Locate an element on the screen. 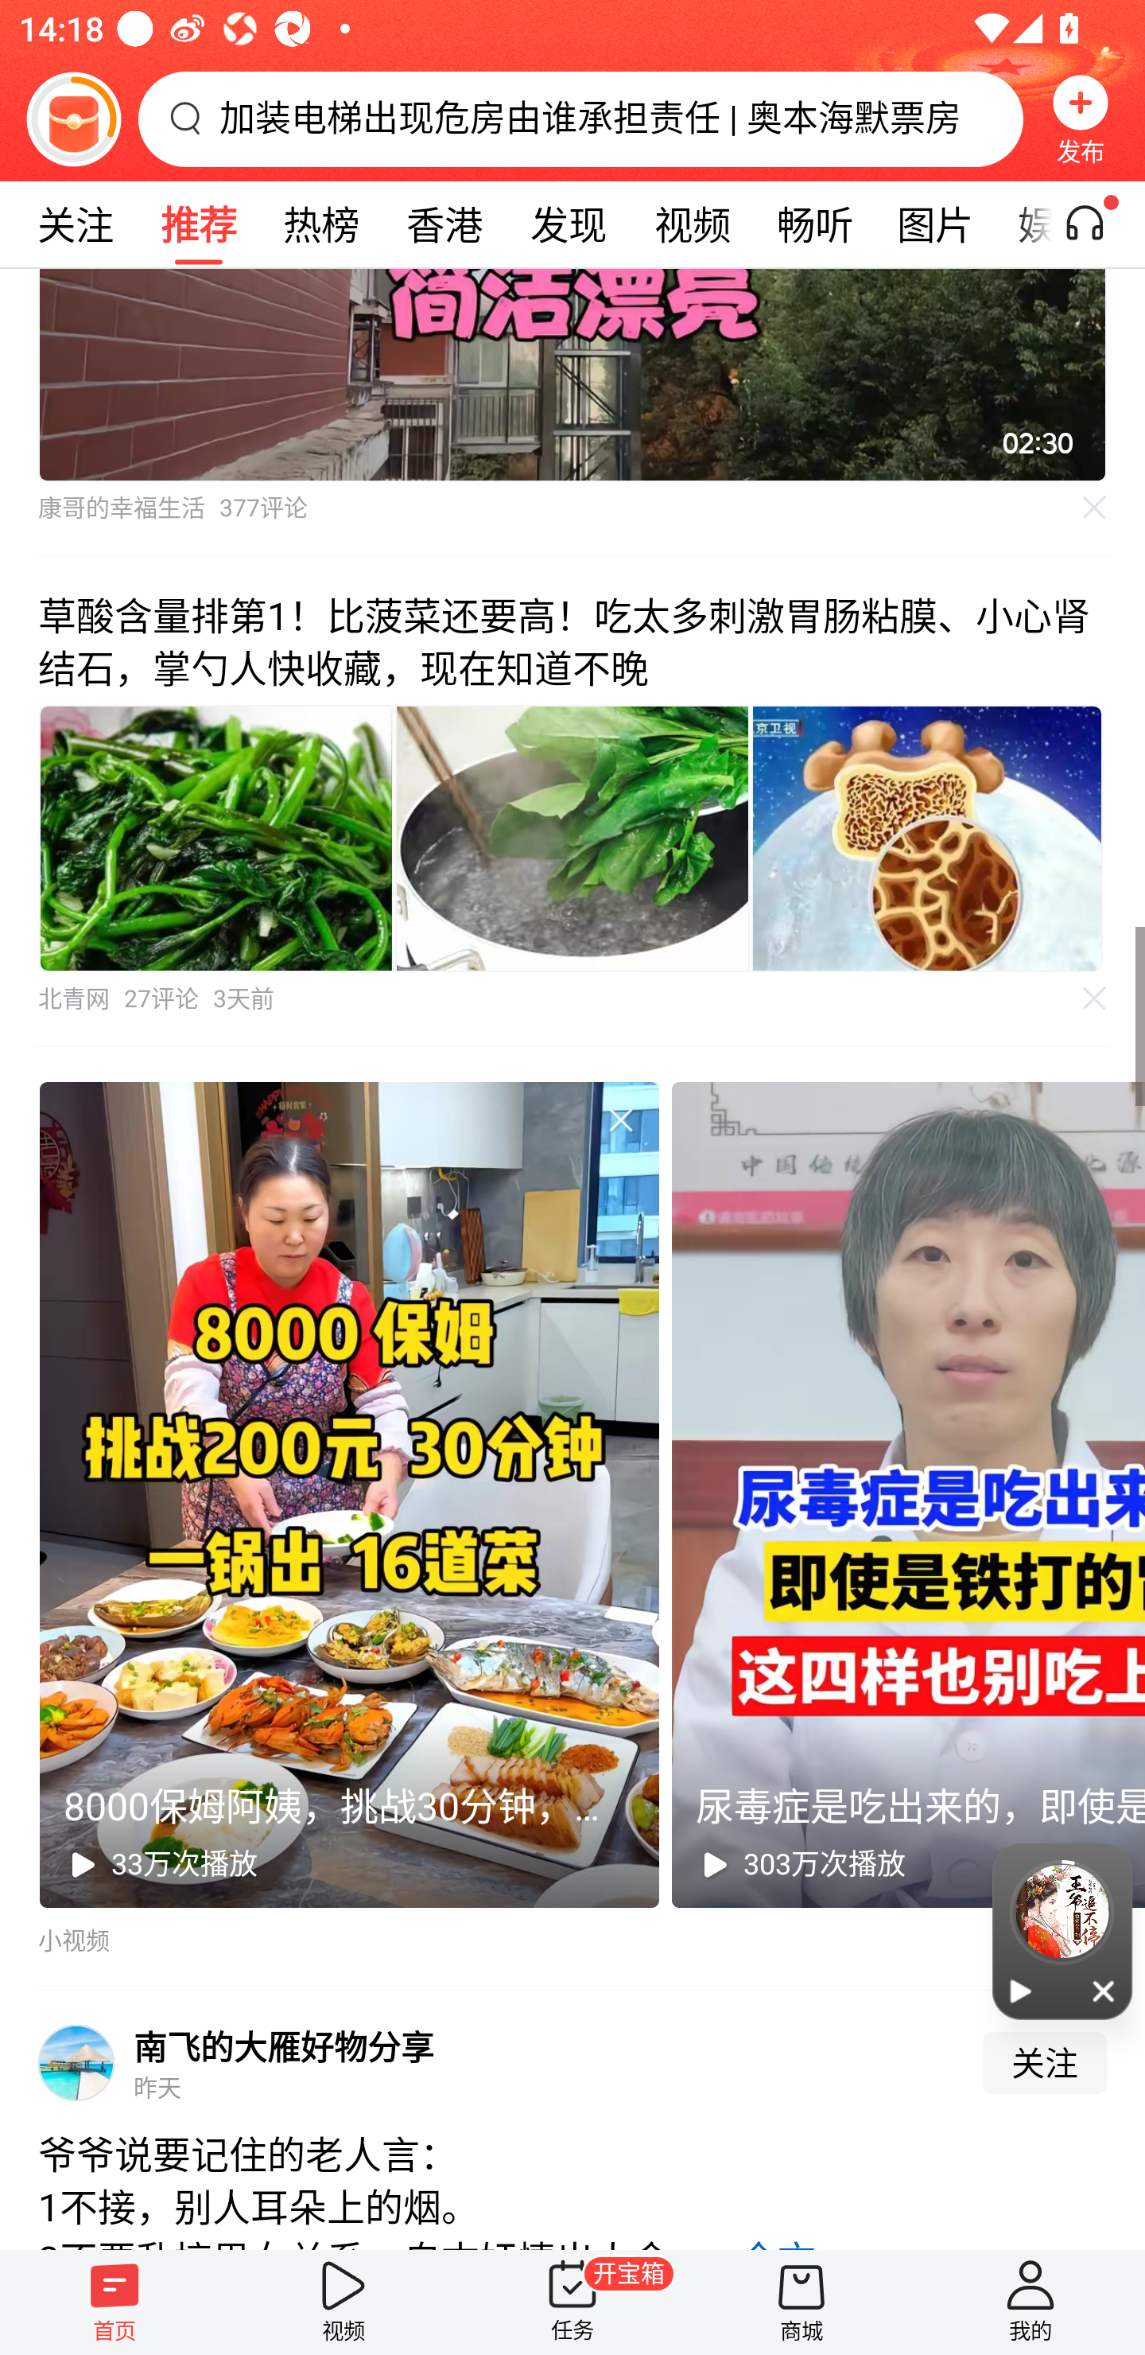  播放 关闭 is located at coordinates (1062, 1932).